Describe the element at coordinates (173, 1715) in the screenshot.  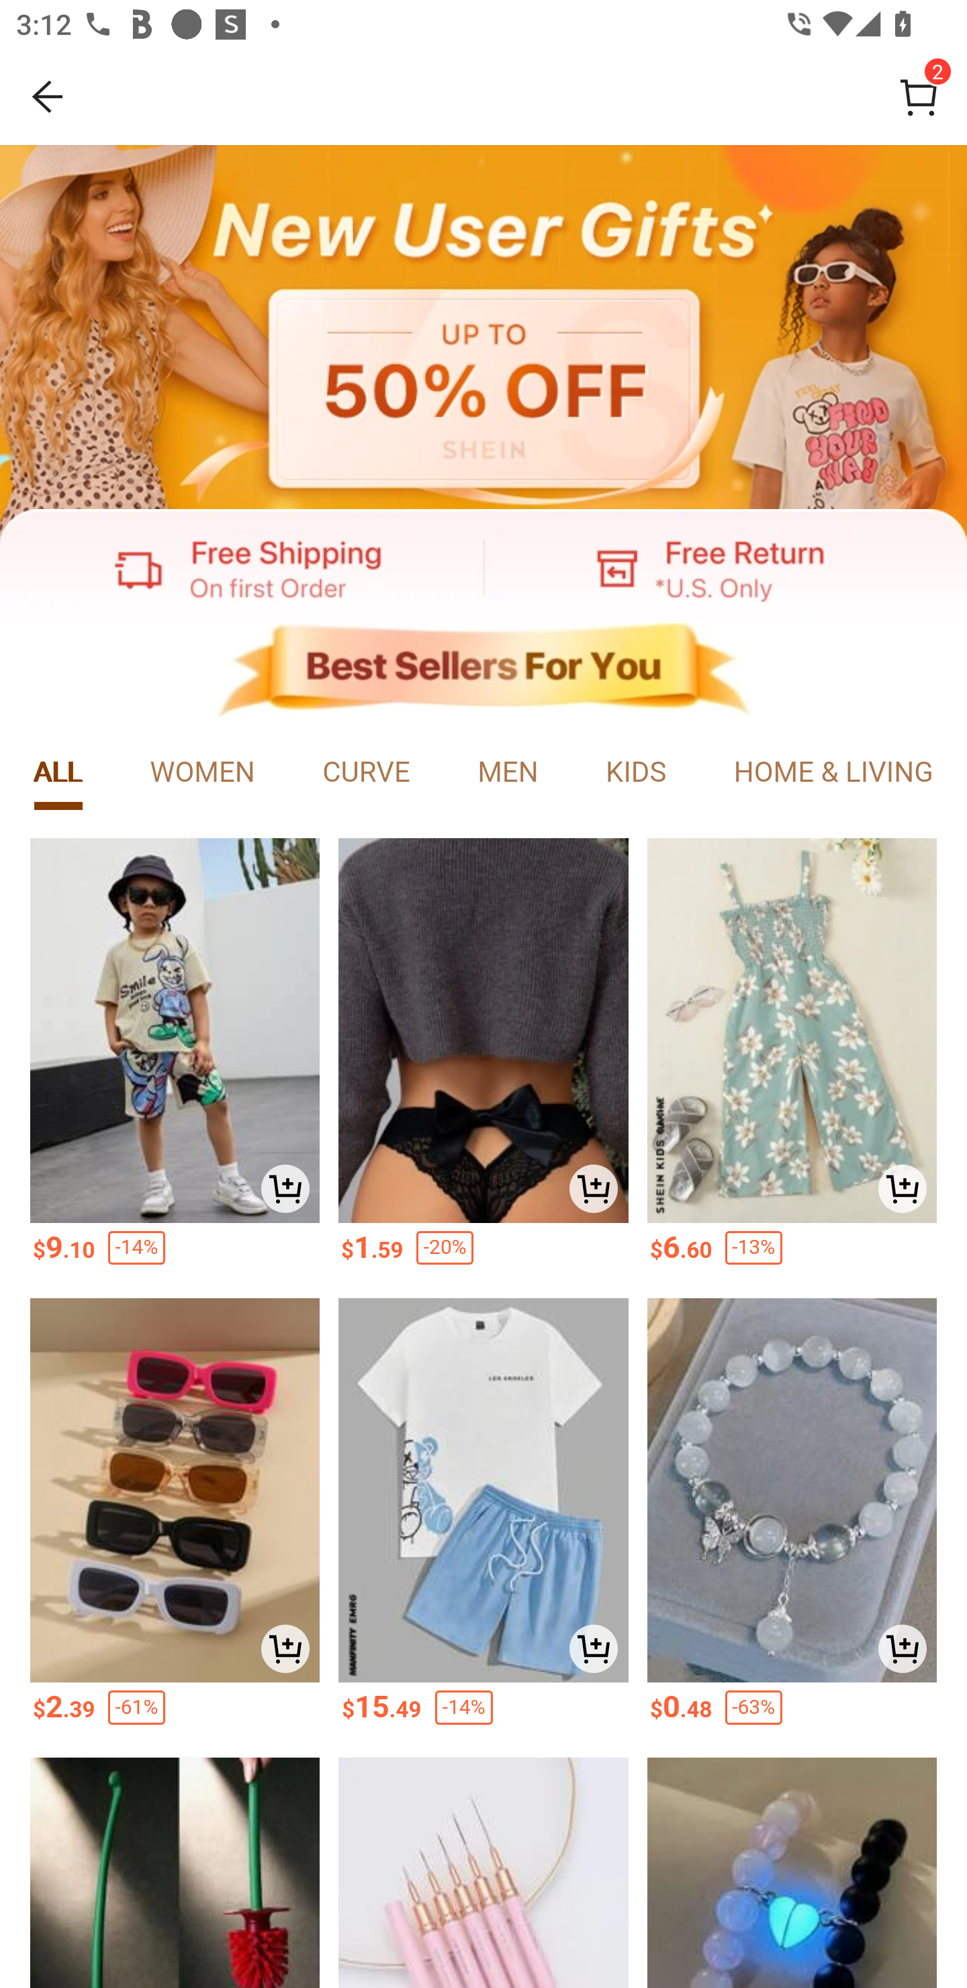
I see `$2.39 -61%` at that location.